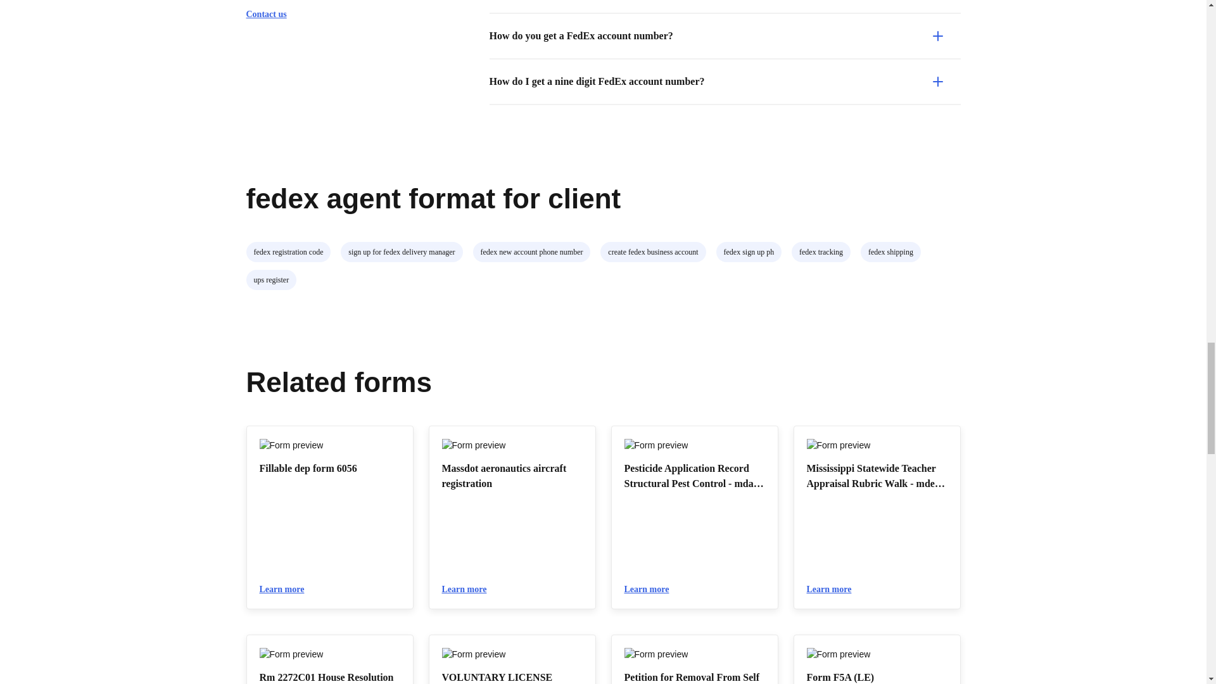 This screenshot has width=1216, height=684. What do you see at coordinates (470, 589) in the screenshot?
I see `Learn more` at bounding box center [470, 589].